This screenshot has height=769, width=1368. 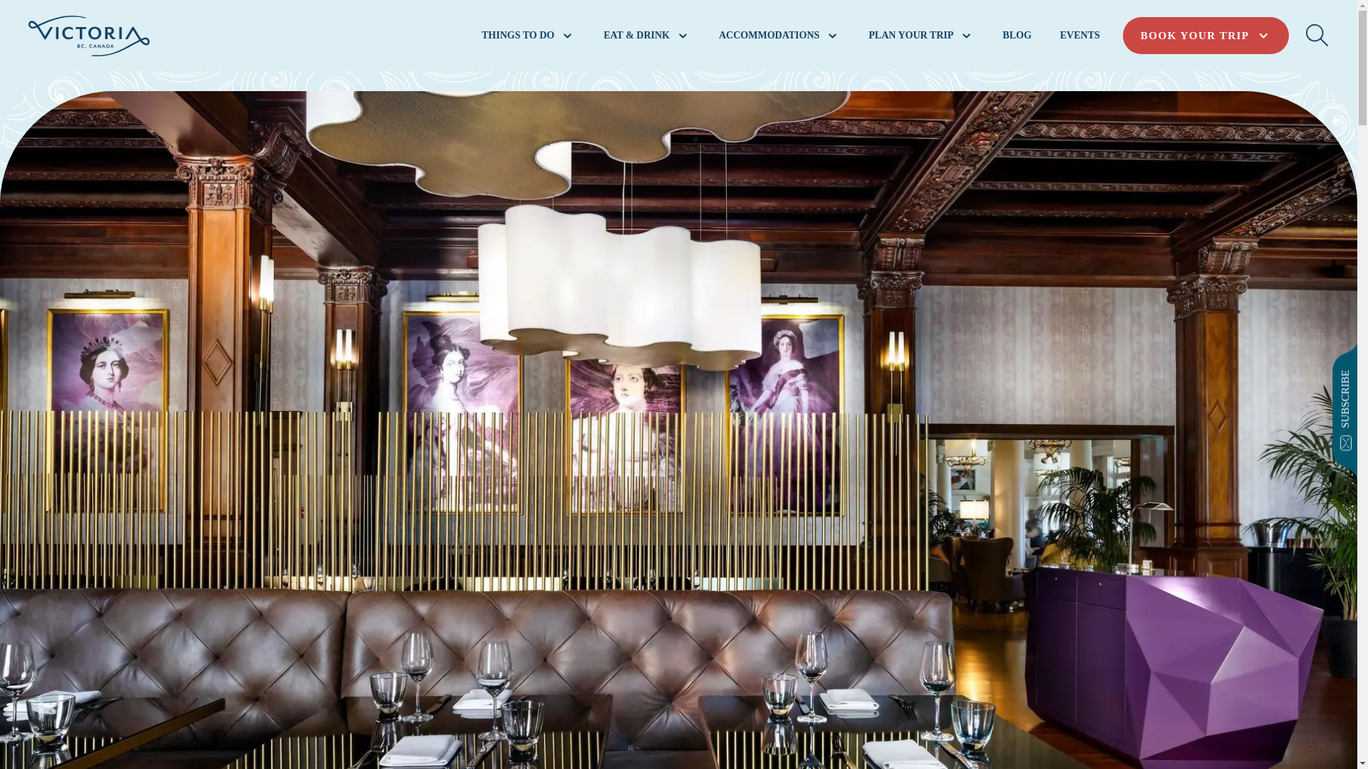 I want to click on THINGS TO DO, so click(x=528, y=36).